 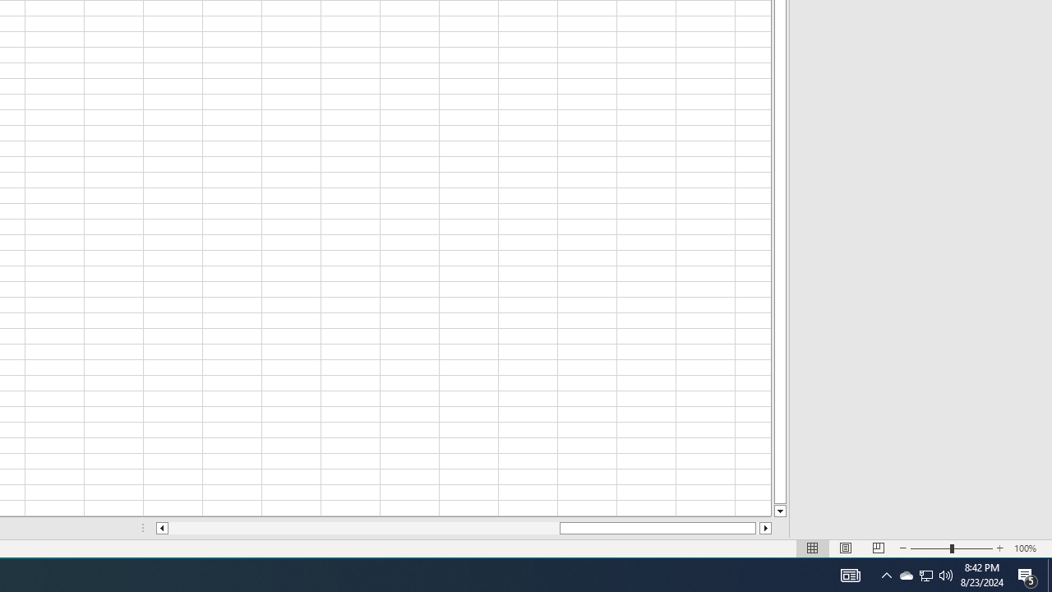 What do you see at coordinates (1050, 576) in the screenshot?
I see `Show desktop` at bounding box center [1050, 576].